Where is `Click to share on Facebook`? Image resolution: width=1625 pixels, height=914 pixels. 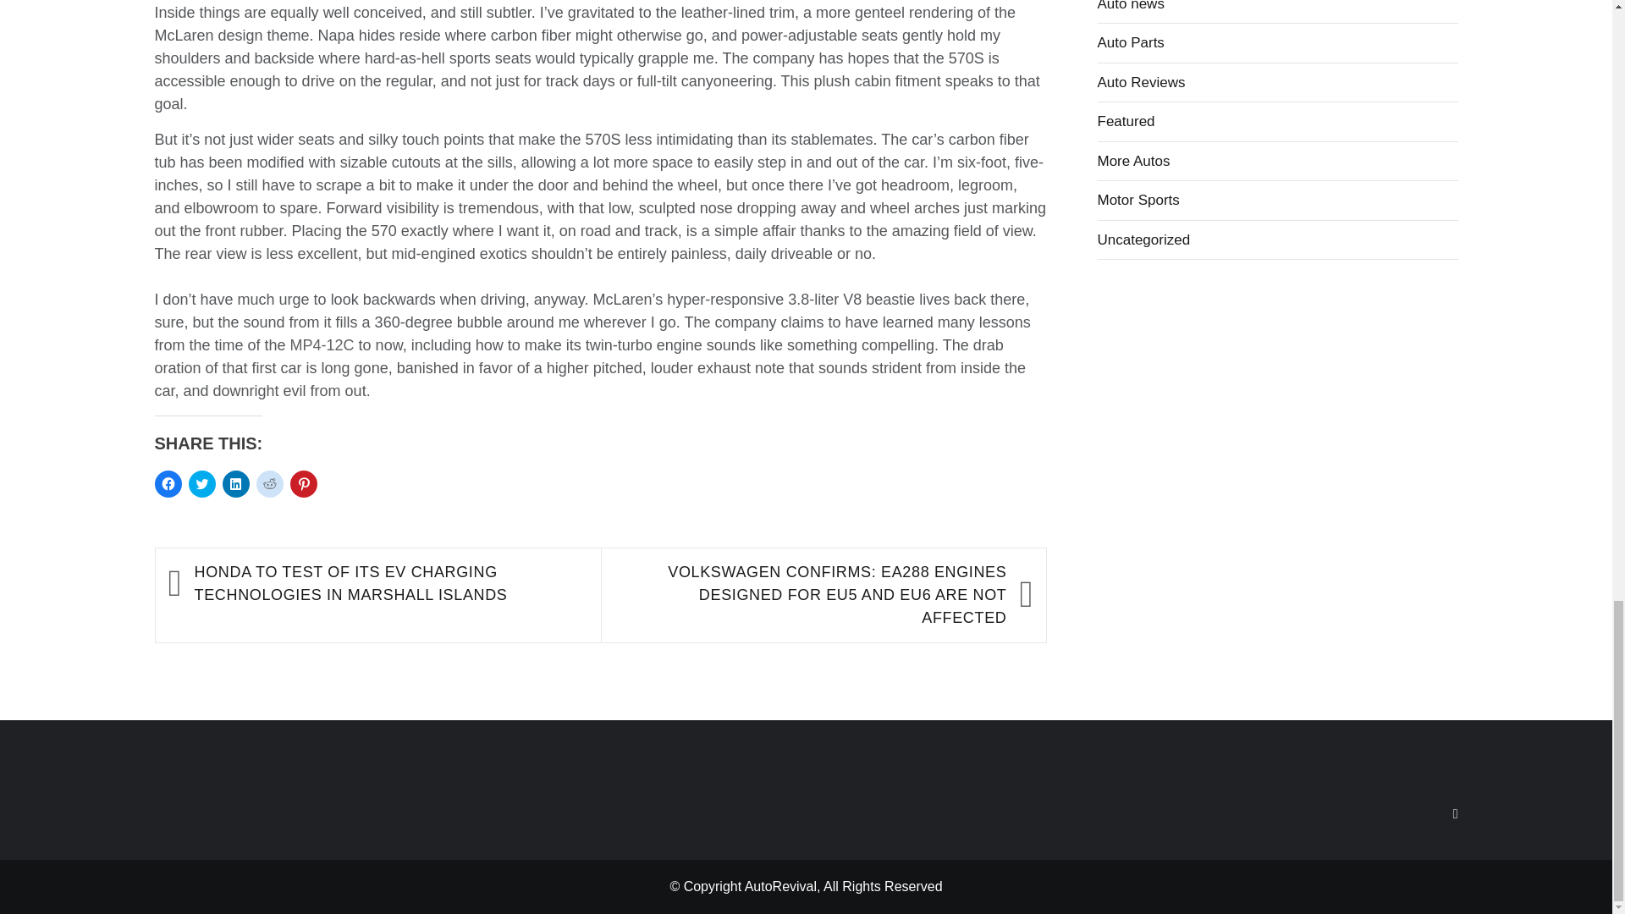 Click to share on Facebook is located at coordinates (168, 484).